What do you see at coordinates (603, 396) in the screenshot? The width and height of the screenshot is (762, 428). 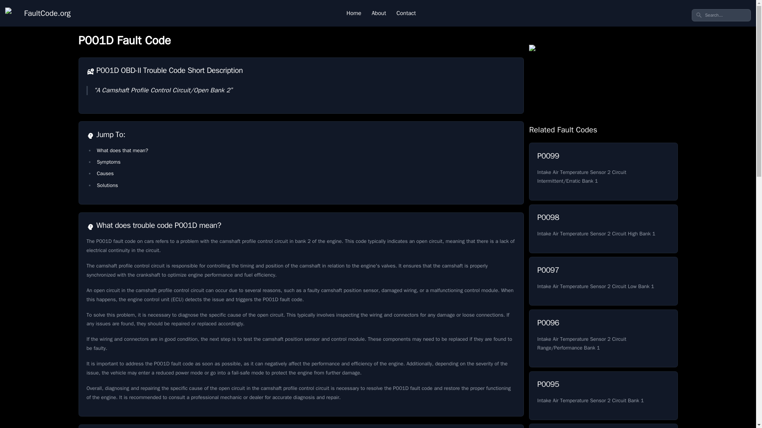 I see `P0097` at bounding box center [603, 396].